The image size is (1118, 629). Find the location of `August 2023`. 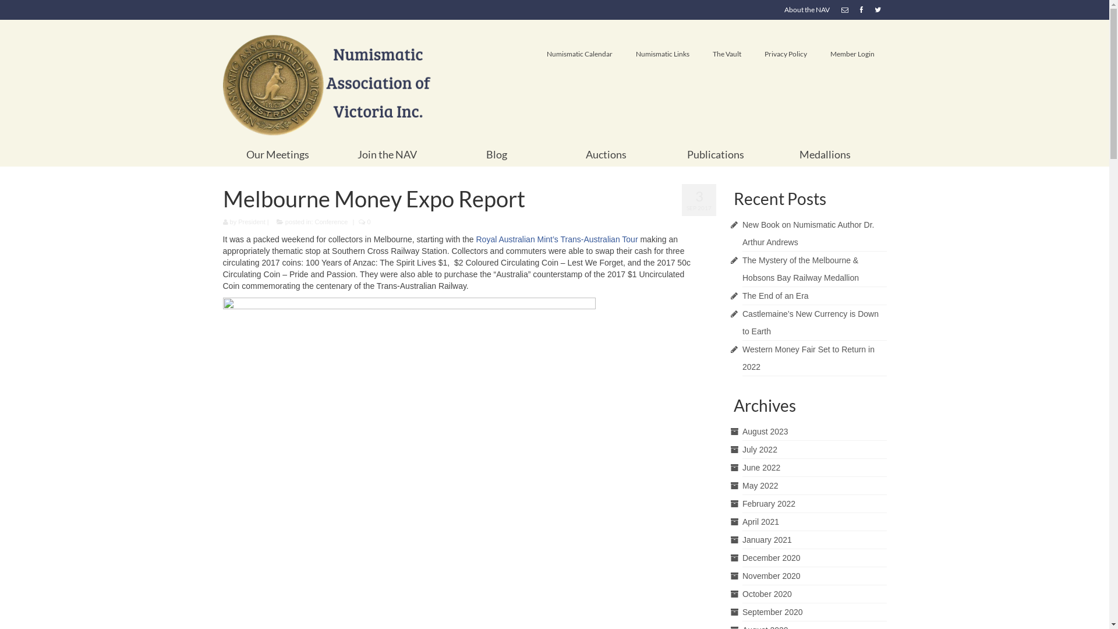

August 2023 is located at coordinates (765, 432).